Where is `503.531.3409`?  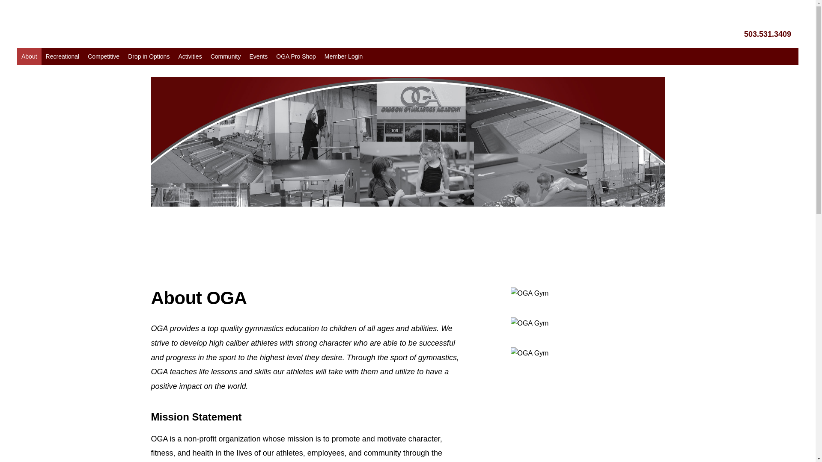 503.531.3409 is located at coordinates (768, 34).